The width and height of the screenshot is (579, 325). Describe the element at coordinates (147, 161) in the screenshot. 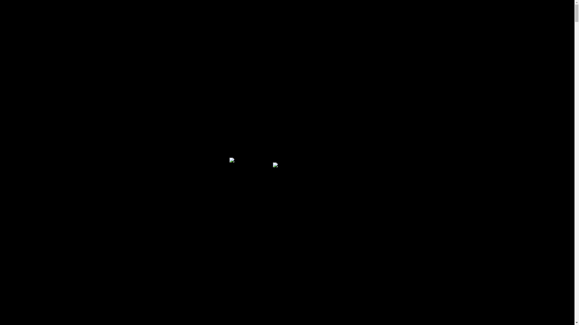

I see `CANNA` at that location.